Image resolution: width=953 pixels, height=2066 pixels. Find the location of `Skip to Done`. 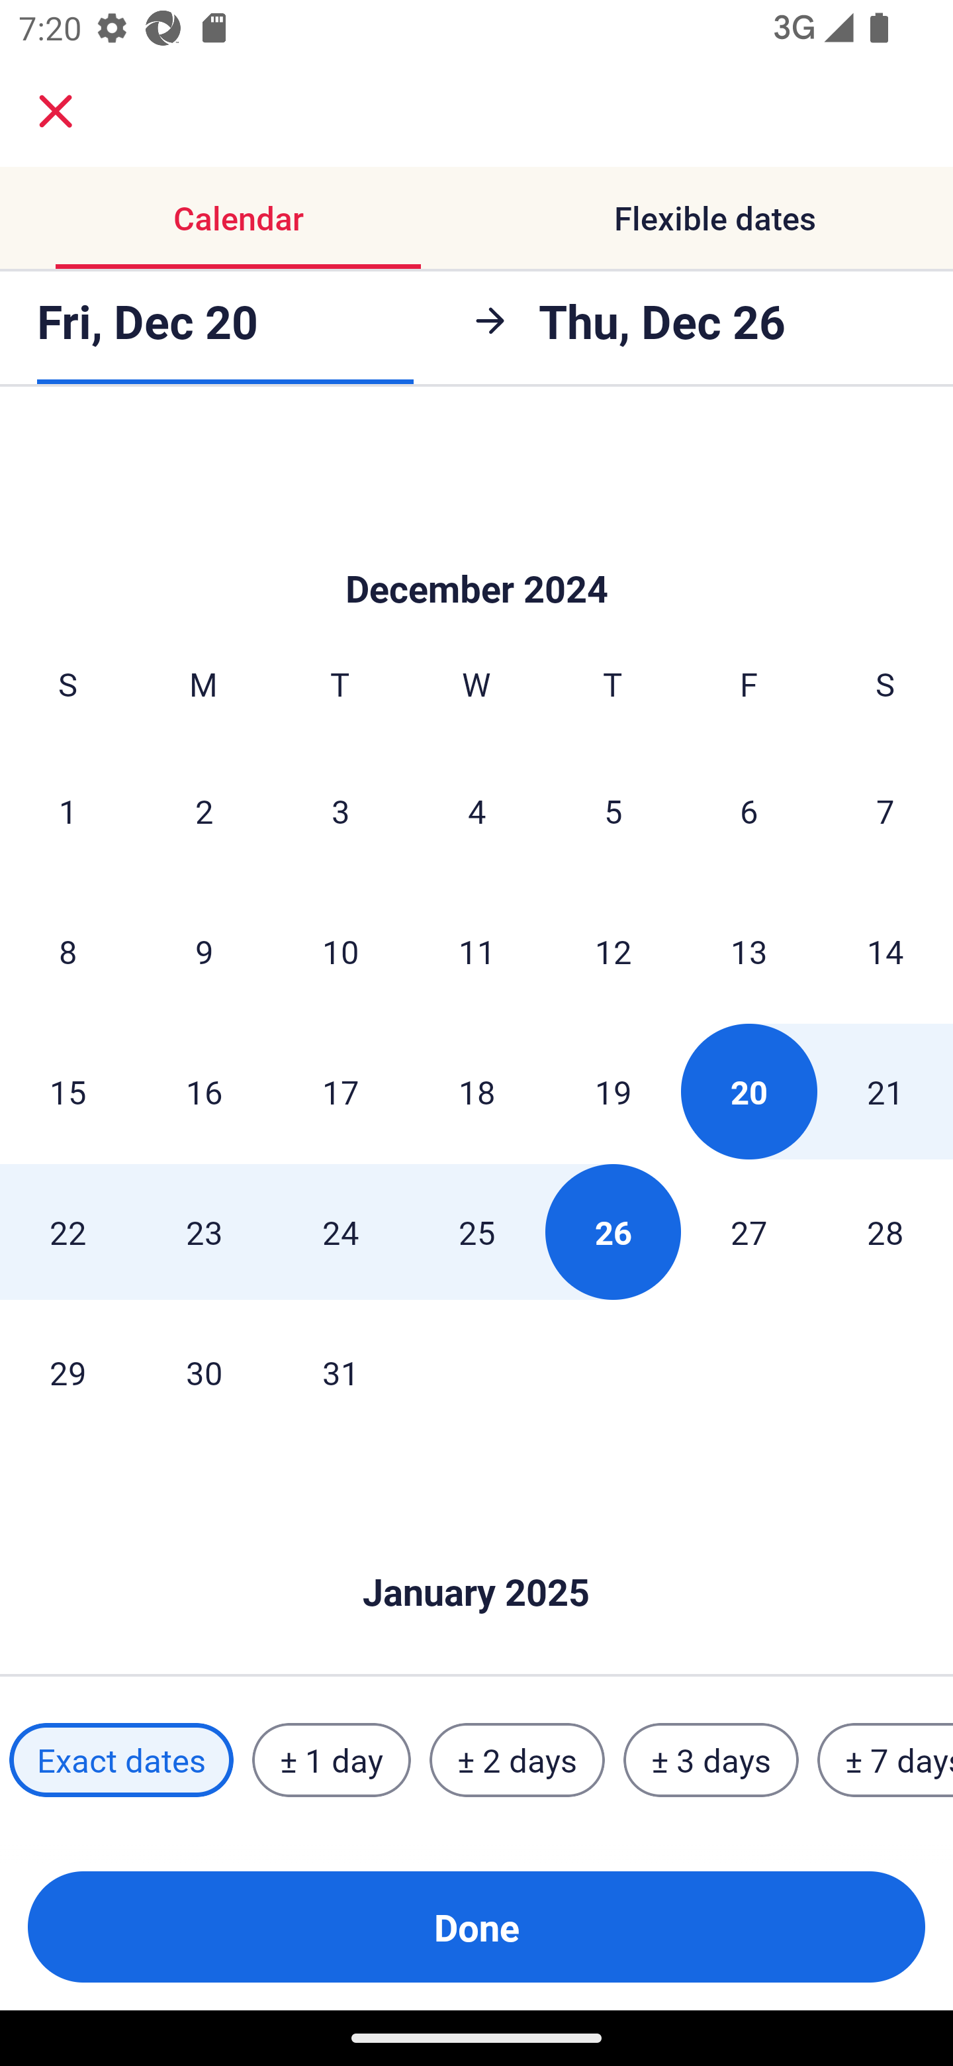

Skip to Done is located at coordinates (476, 1553).